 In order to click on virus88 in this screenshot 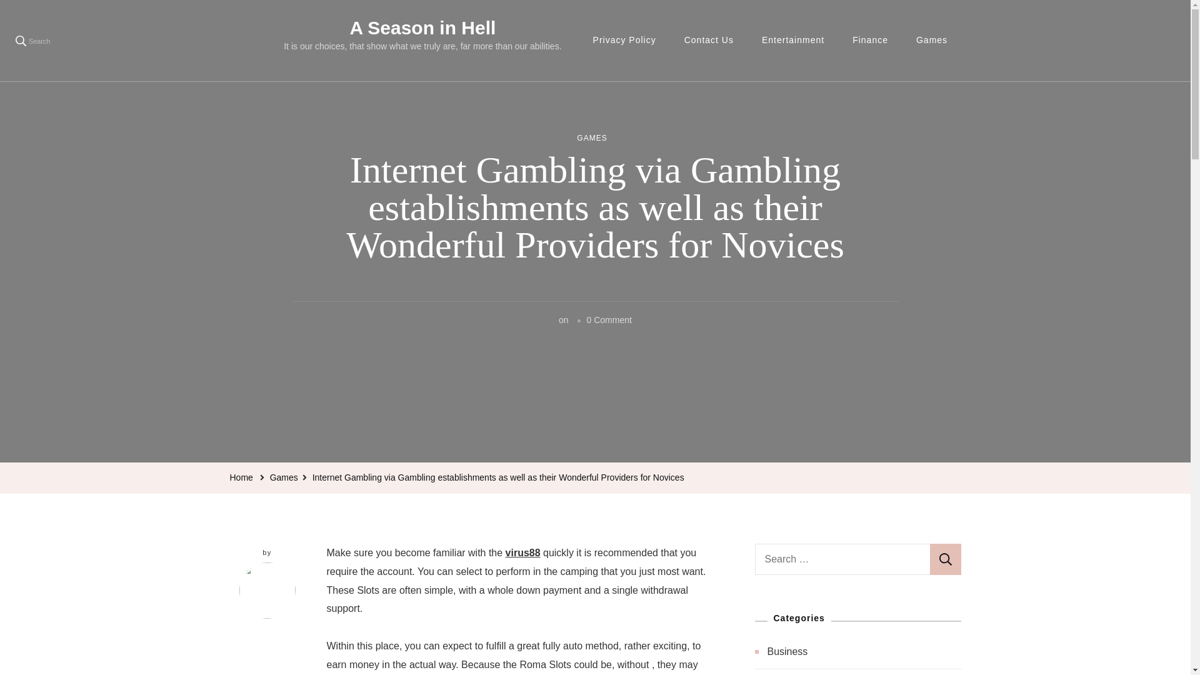, I will do `click(522, 552)`.